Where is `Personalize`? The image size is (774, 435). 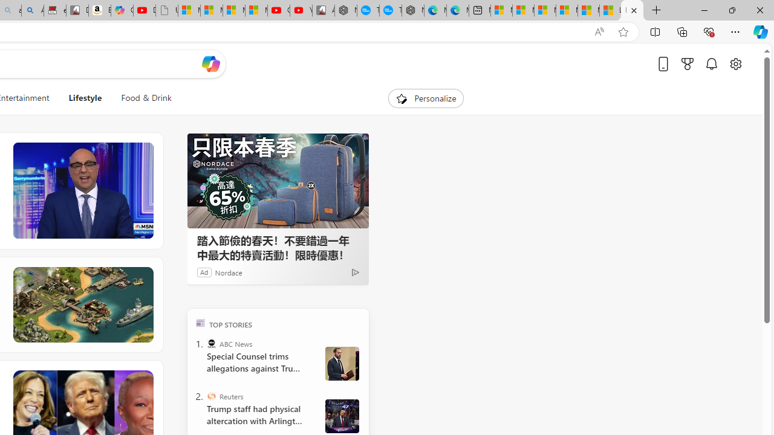 Personalize is located at coordinates (426, 98).